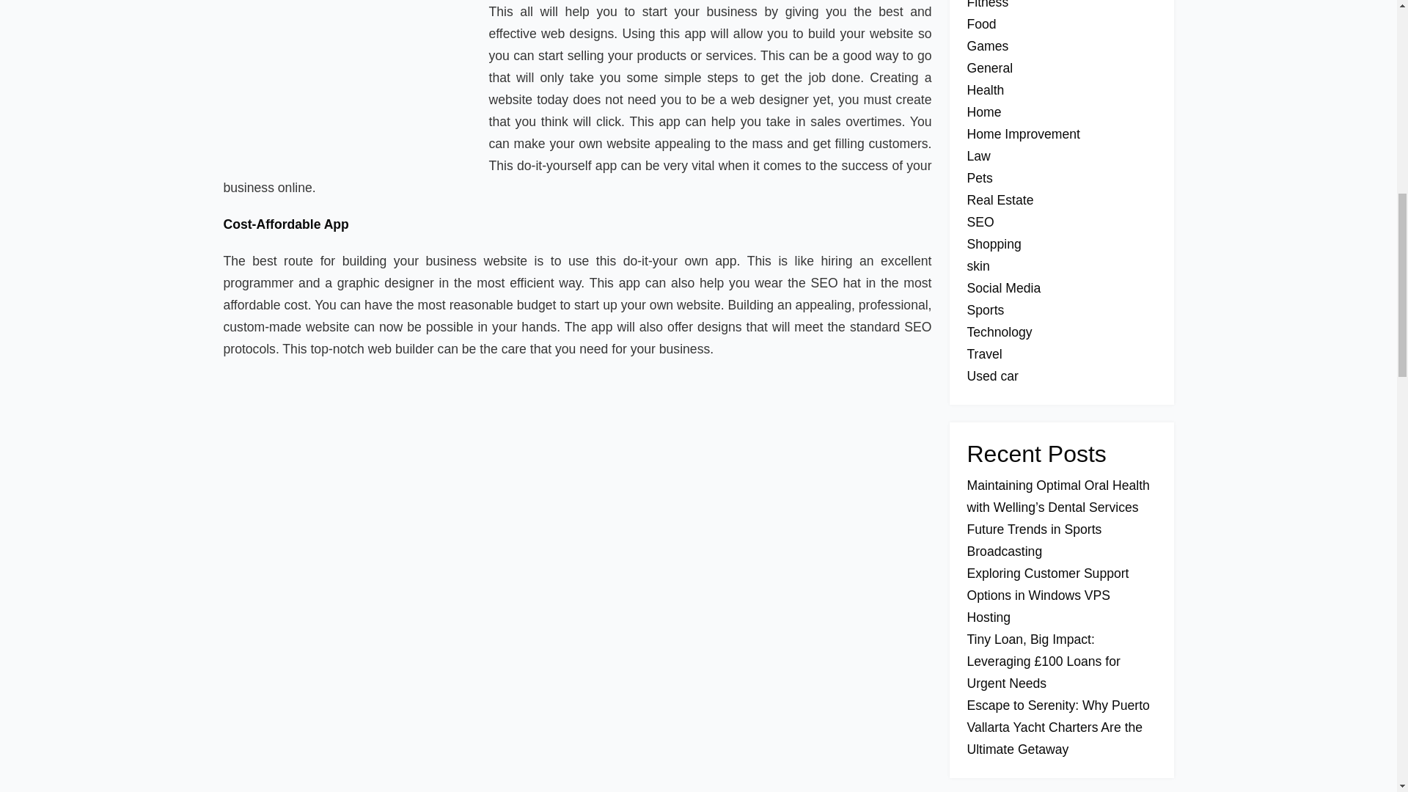 The image size is (1408, 792). What do you see at coordinates (978, 155) in the screenshot?
I see `Law` at bounding box center [978, 155].